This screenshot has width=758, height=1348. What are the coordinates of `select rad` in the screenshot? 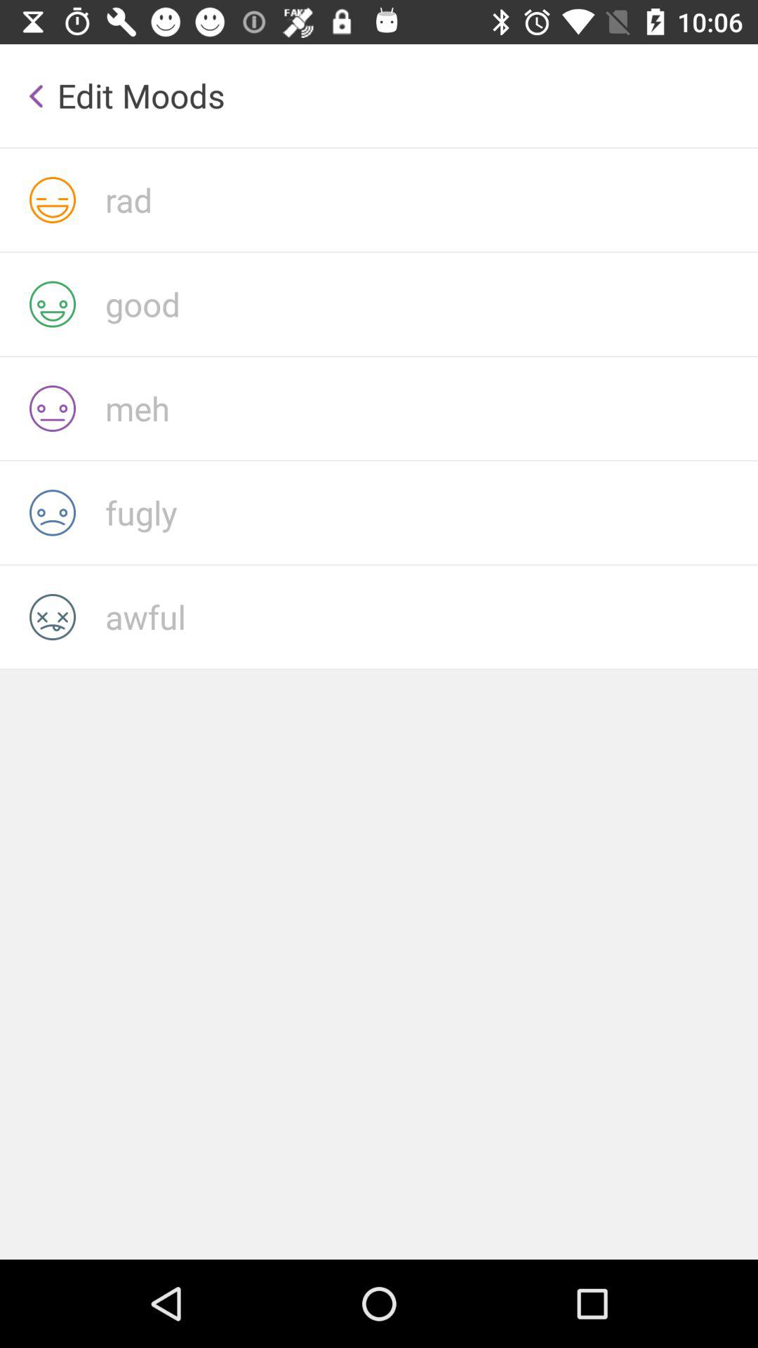 It's located at (432, 199).